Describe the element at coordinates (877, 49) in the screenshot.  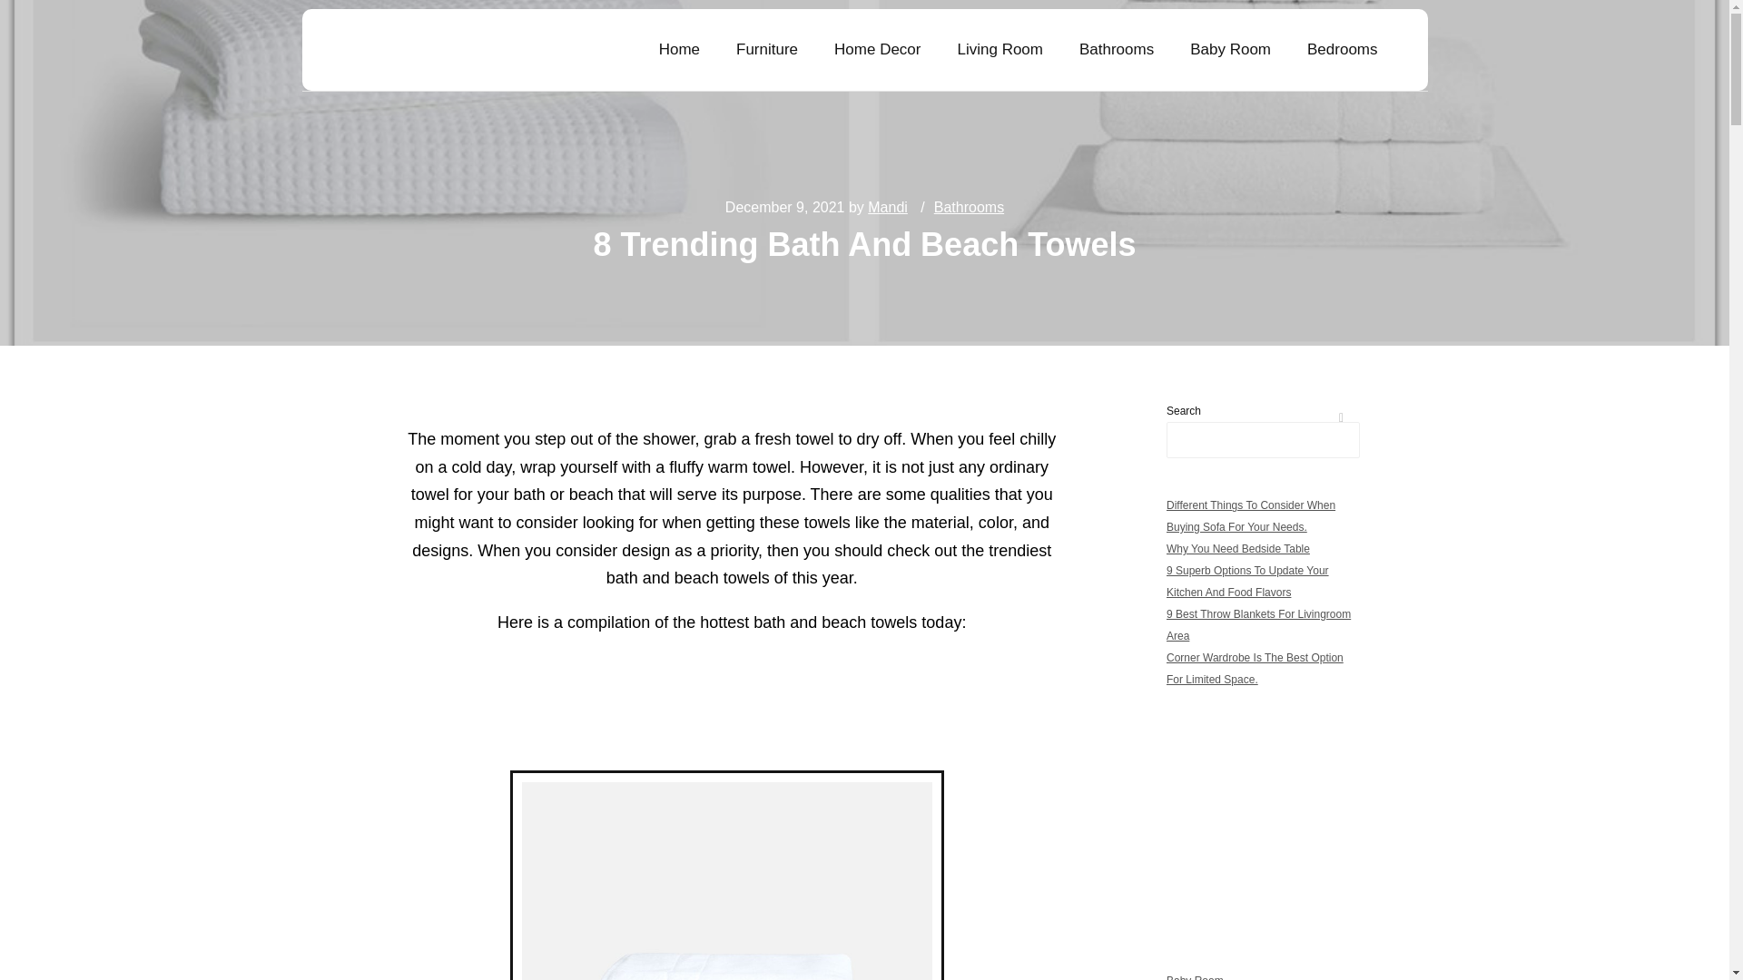
I see `Home Decor` at that location.